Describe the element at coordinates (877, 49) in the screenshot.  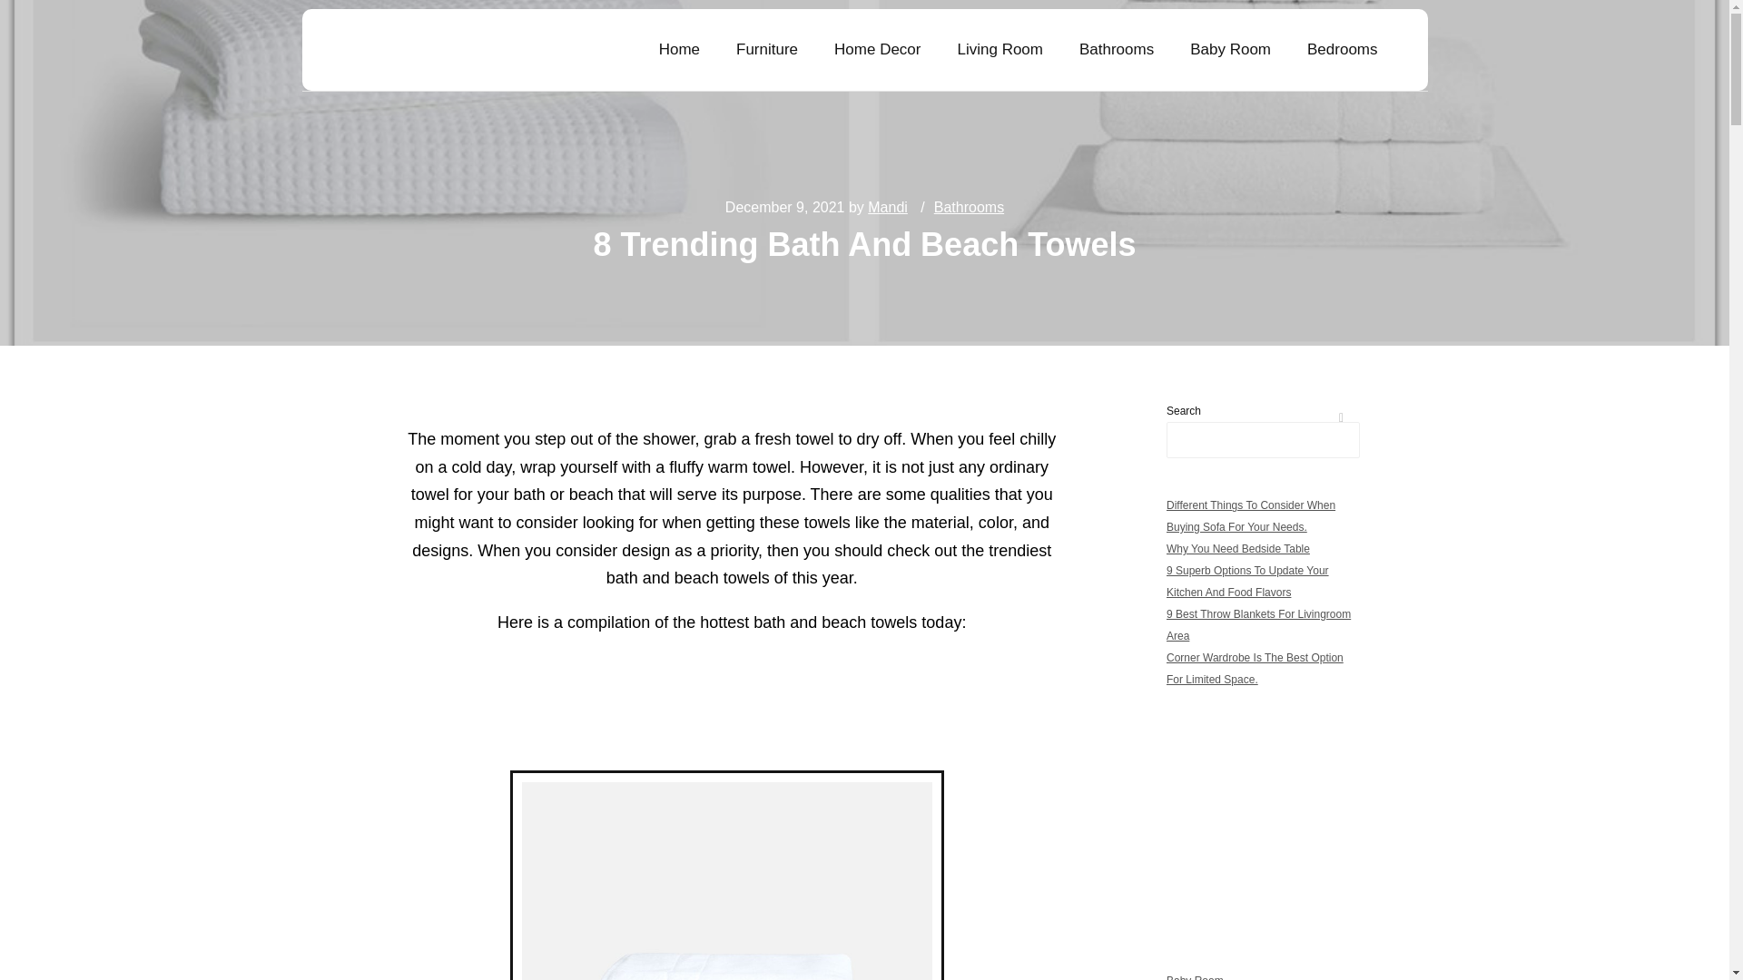
I see `Home Decor` at that location.